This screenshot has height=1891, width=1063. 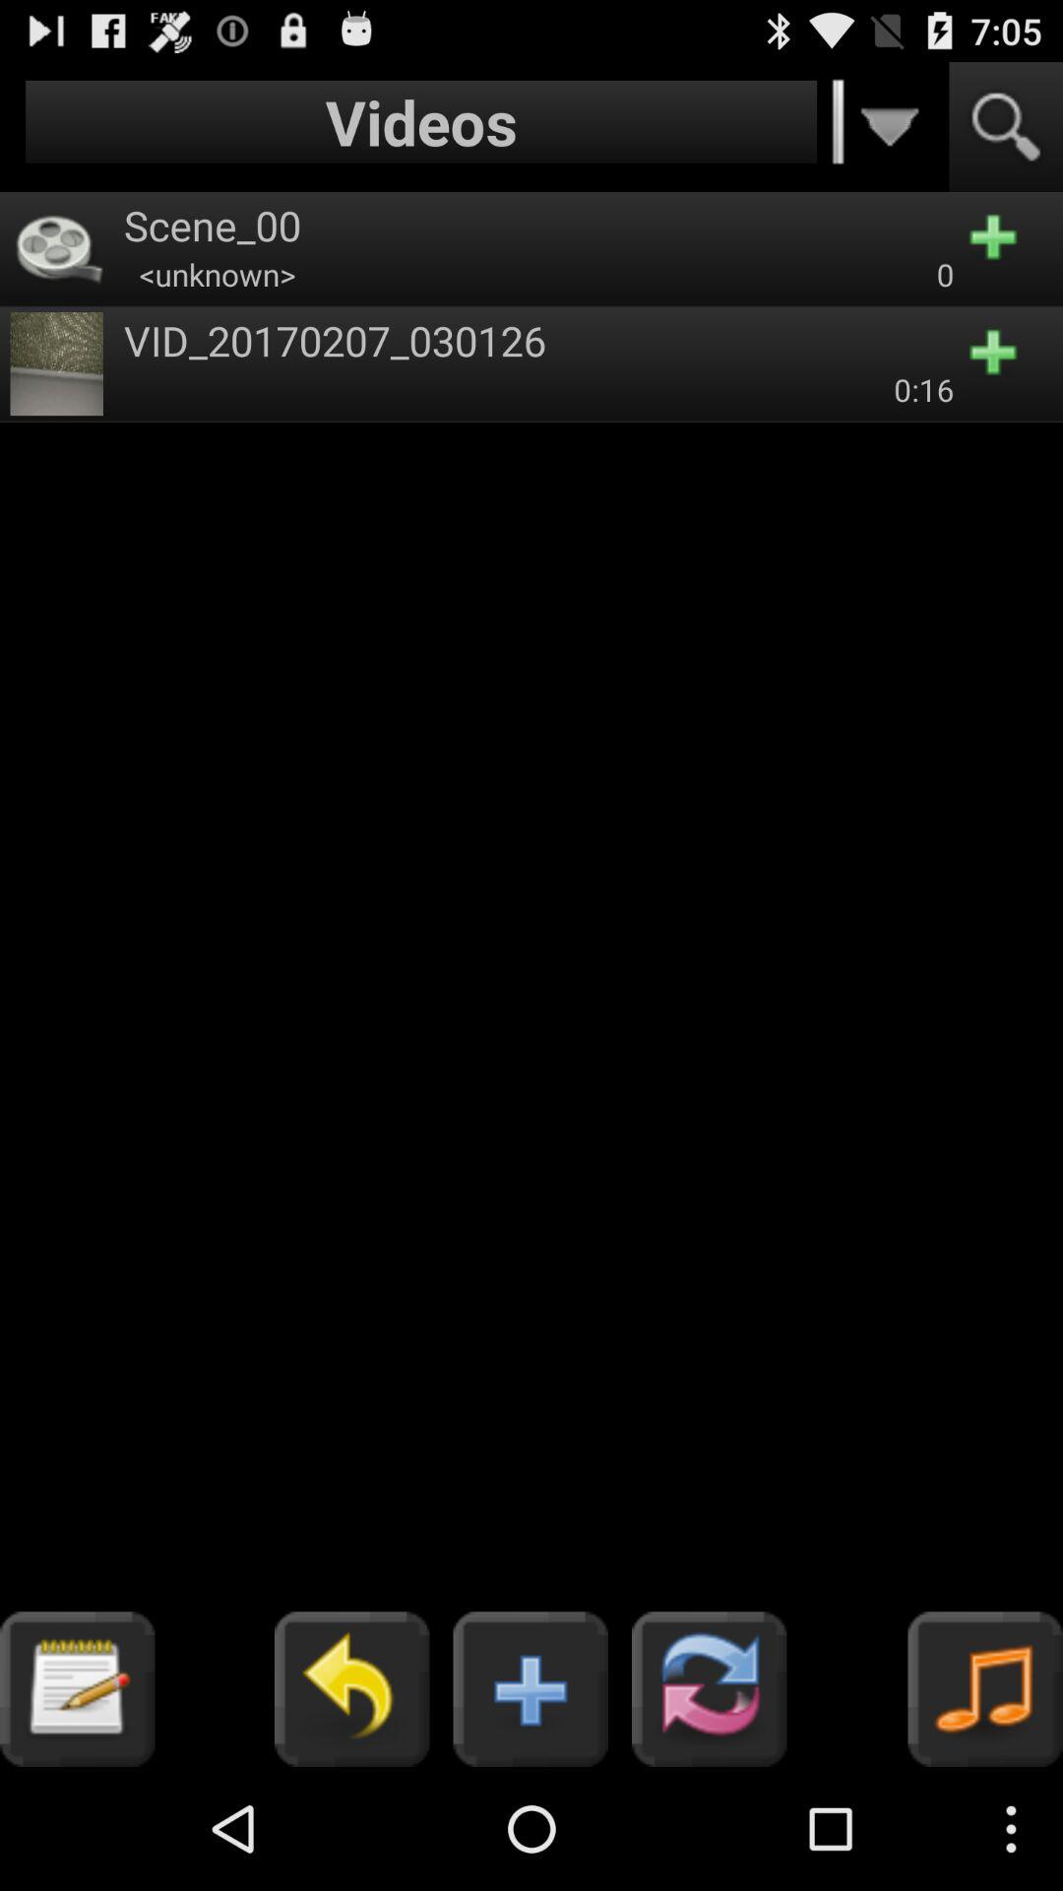 What do you see at coordinates (57, 363) in the screenshot?
I see `click on the second image from top` at bounding box center [57, 363].